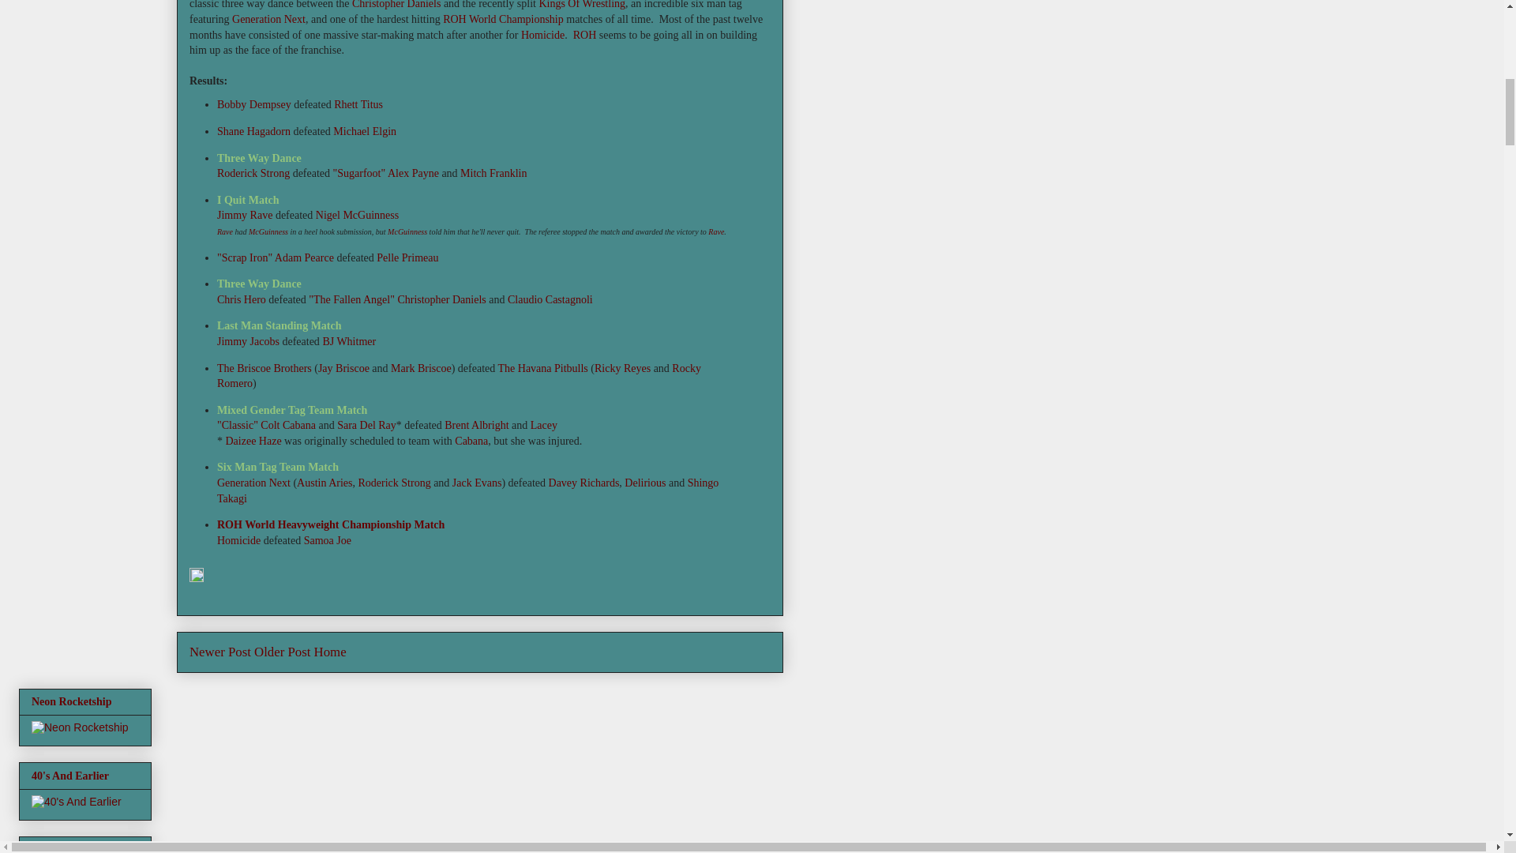 The width and height of the screenshot is (1516, 853). What do you see at coordinates (220, 652) in the screenshot?
I see `Newer Post` at bounding box center [220, 652].